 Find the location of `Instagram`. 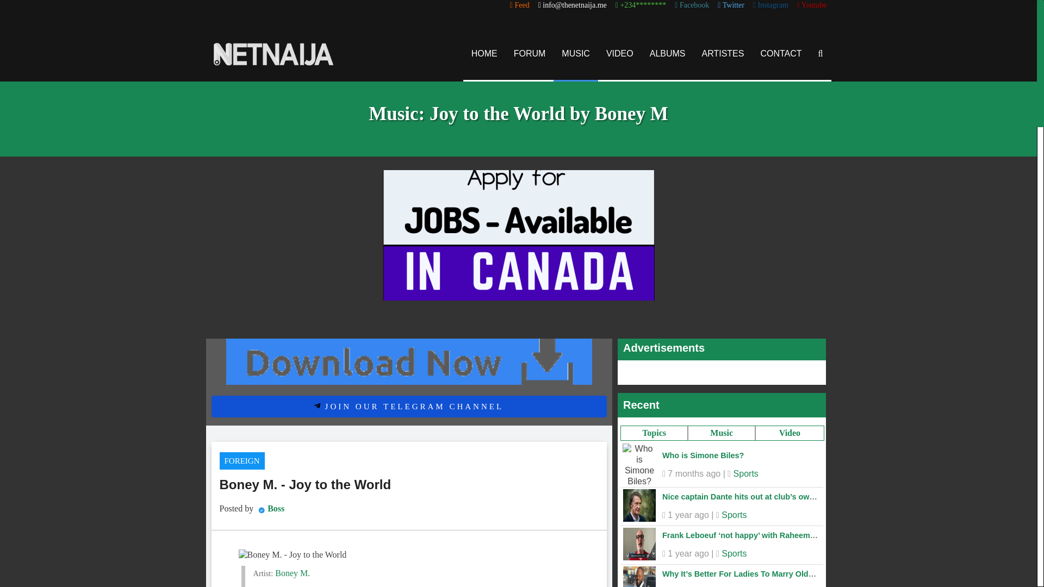

Instagram is located at coordinates (770, 5).